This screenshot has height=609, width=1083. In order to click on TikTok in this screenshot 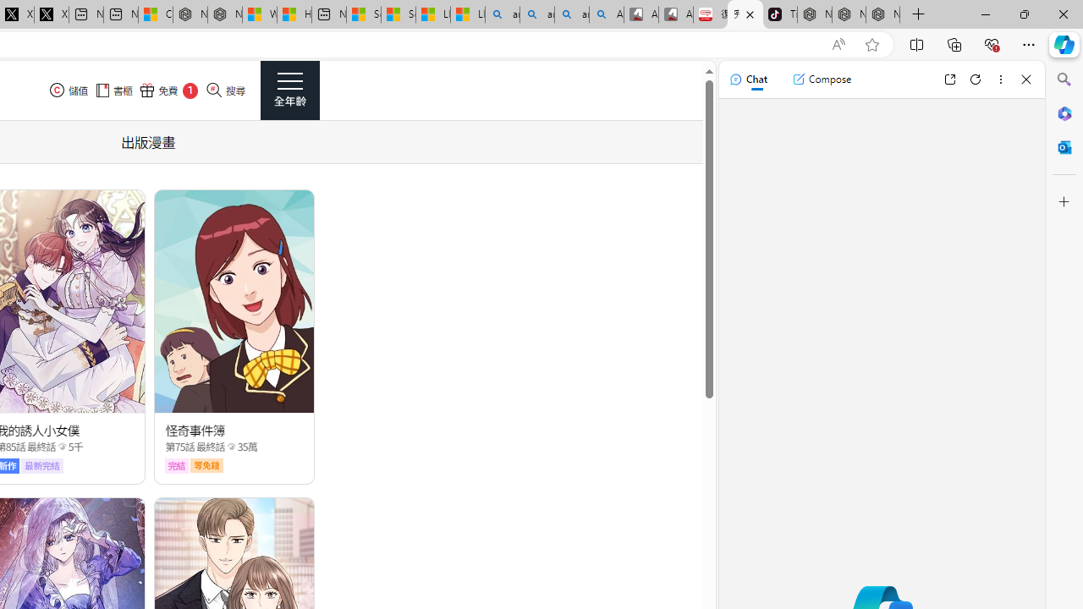, I will do `click(780, 15)`.